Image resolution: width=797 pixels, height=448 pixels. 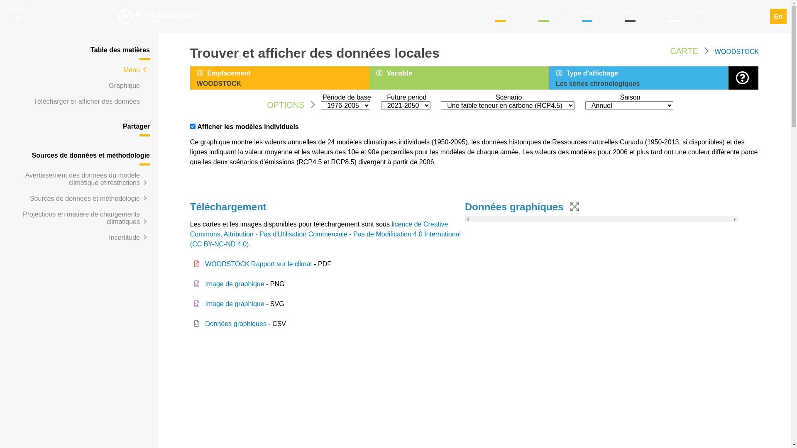 What do you see at coordinates (283, 79) in the screenshot?
I see `Emplacement
WOODSTOCK` at bounding box center [283, 79].